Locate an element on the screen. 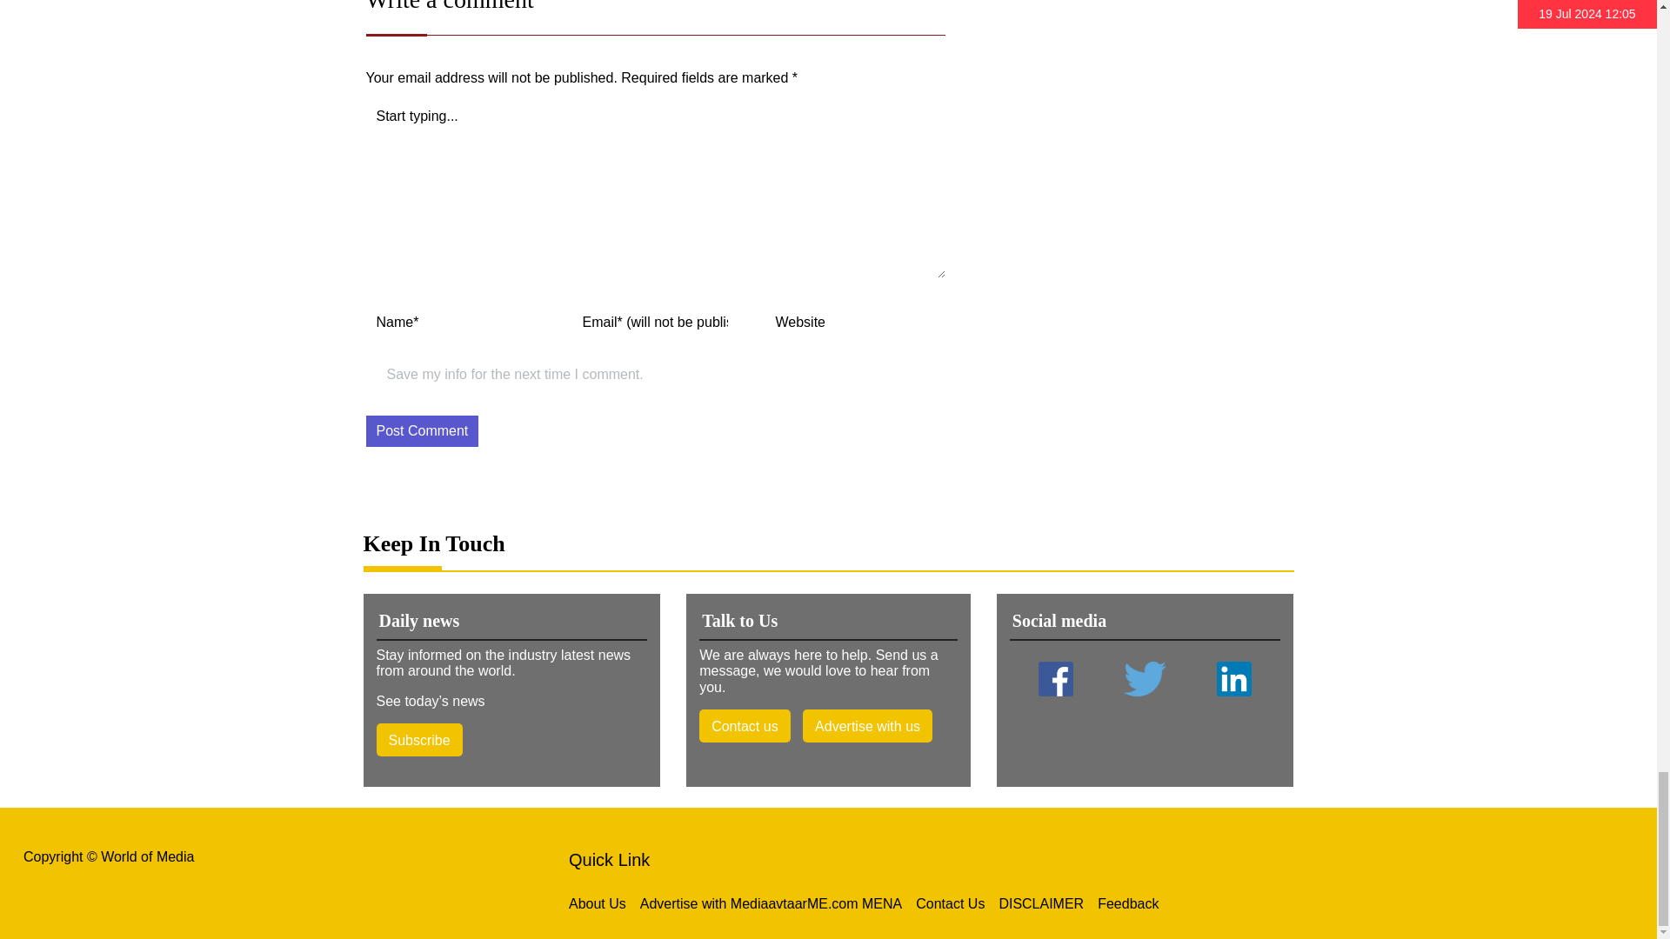 The image size is (1670, 939). Post Comment is located at coordinates (421, 431).